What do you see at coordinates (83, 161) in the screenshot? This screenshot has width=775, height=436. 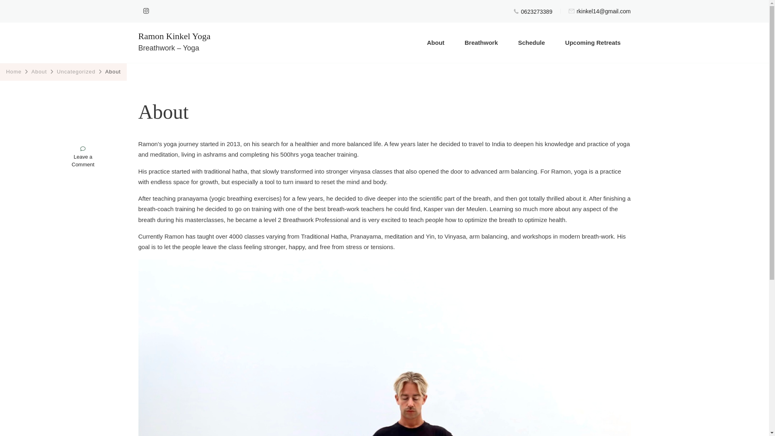 I see `Uncategorized` at bounding box center [83, 161].